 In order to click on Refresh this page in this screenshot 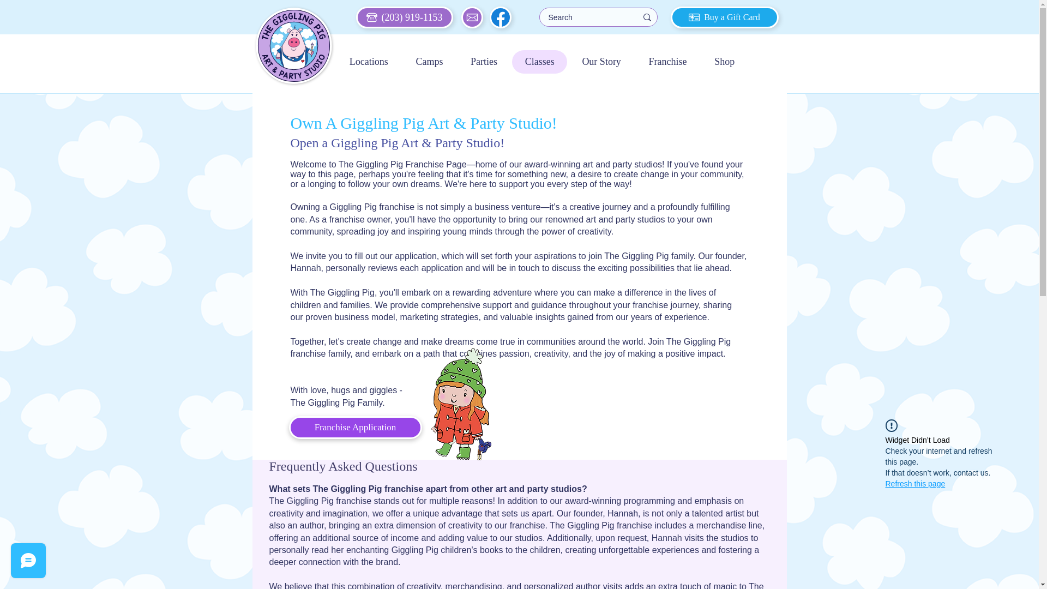, I will do `click(601, 62)`.